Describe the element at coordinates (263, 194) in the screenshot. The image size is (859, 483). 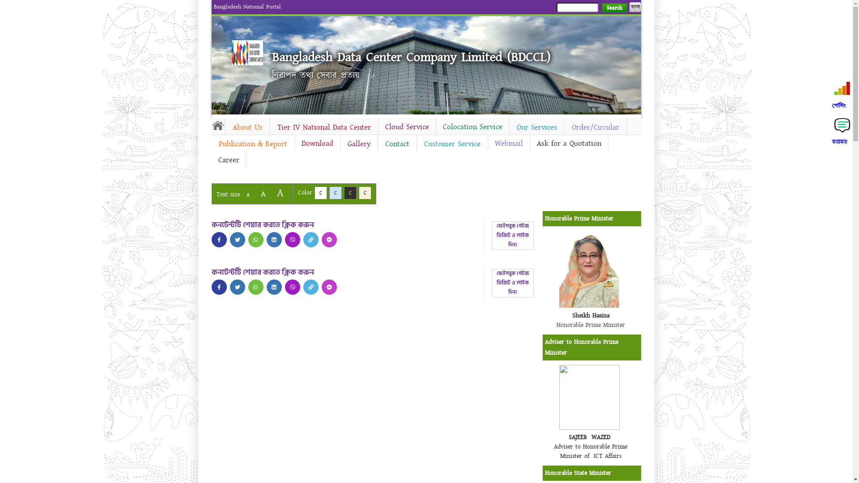
I see `A` at that location.